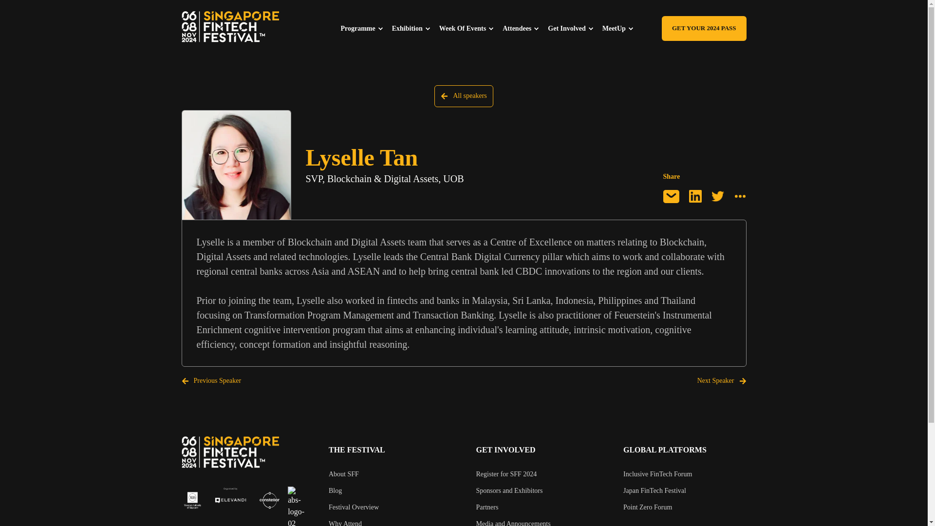 This screenshot has height=526, width=935. What do you see at coordinates (525, 28) in the screenshot?
I see `Attendees` at bounding box center [525, 28].